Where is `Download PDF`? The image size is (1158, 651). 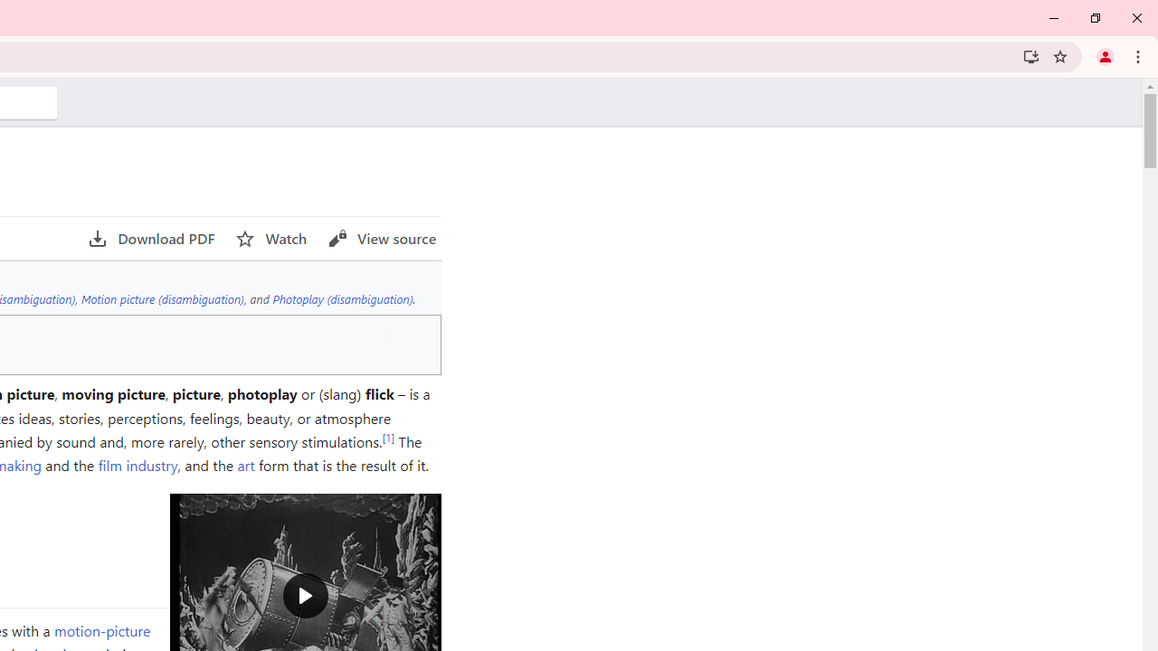
Download PDF is located at coordinates (151, 239).